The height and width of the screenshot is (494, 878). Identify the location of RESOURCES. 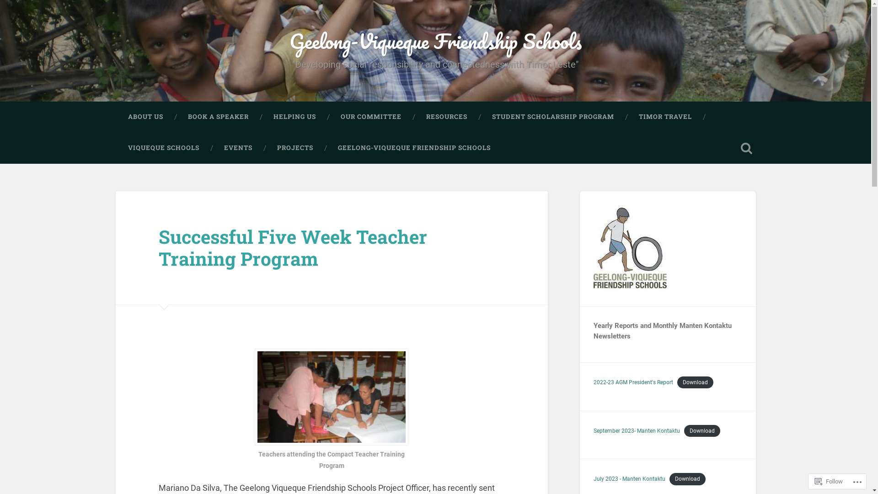
(446, 117).